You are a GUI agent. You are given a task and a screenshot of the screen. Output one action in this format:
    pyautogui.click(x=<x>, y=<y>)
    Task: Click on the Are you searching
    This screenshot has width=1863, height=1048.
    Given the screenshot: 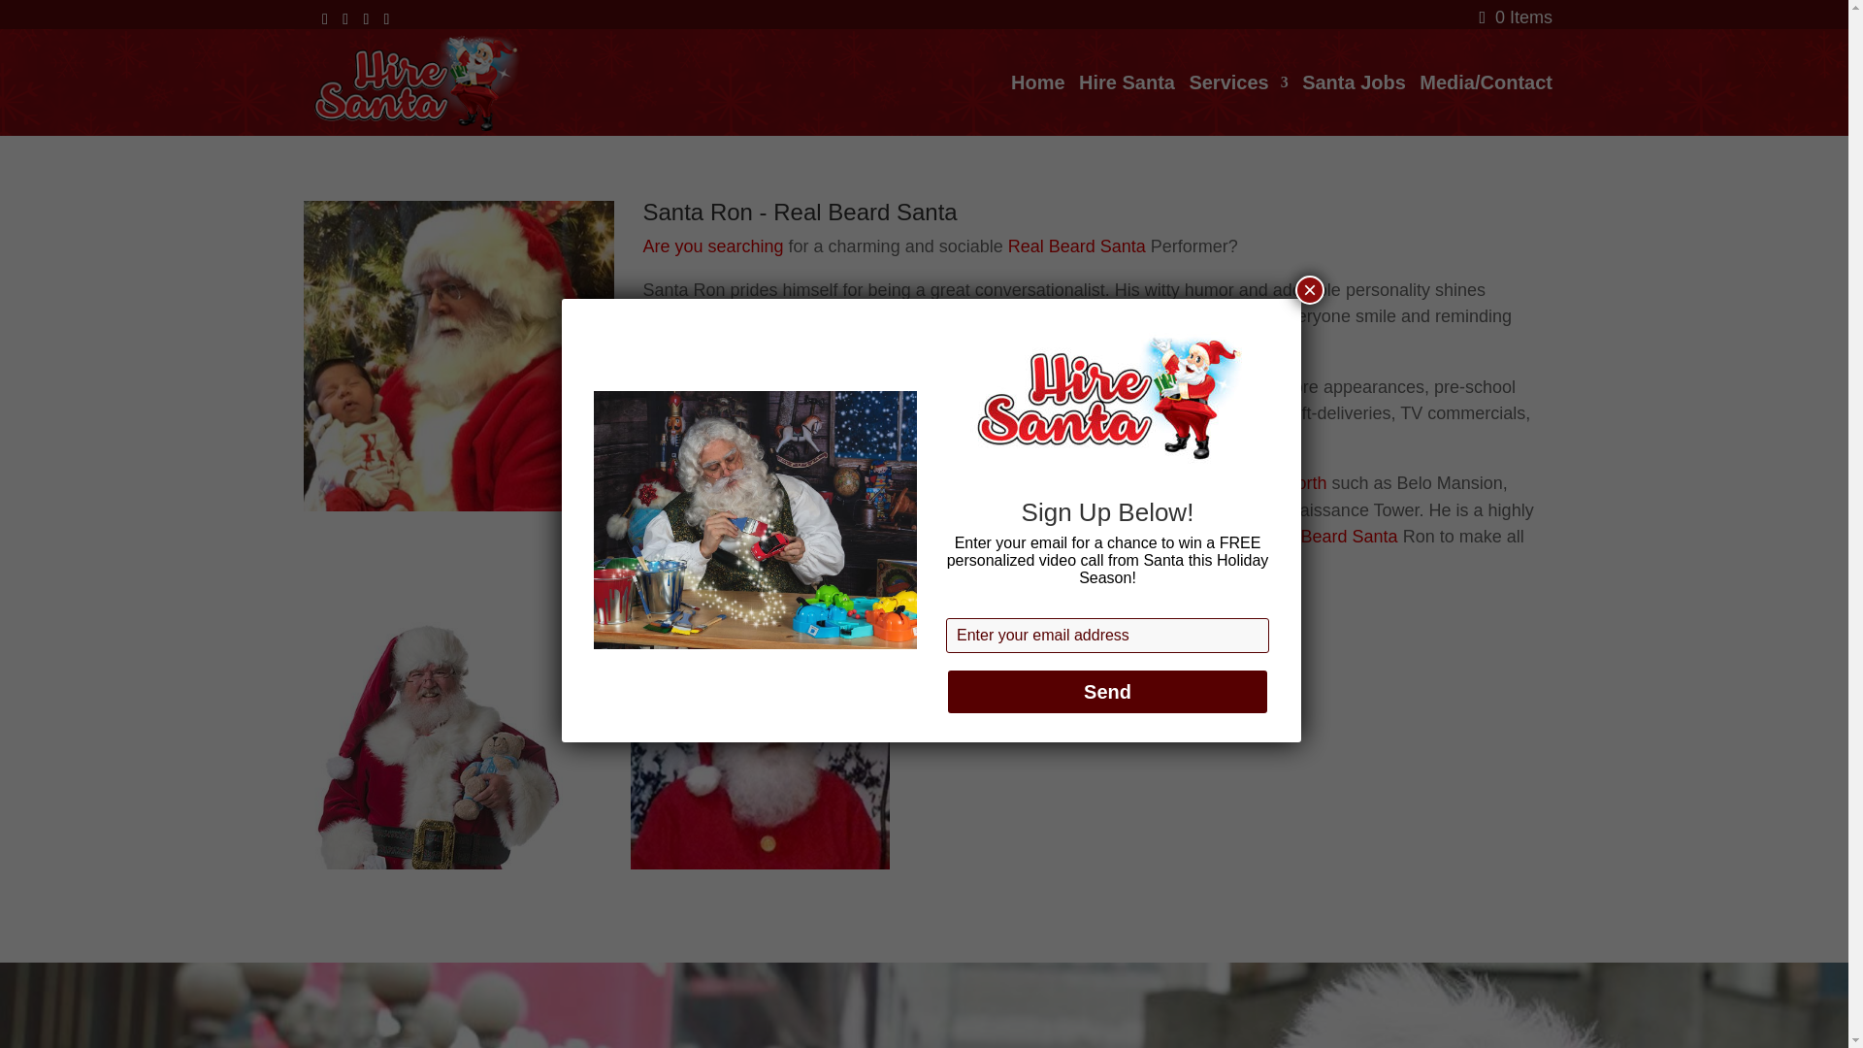 What is the action you would take?
    pyautogui.click(x=712, y=246)
    